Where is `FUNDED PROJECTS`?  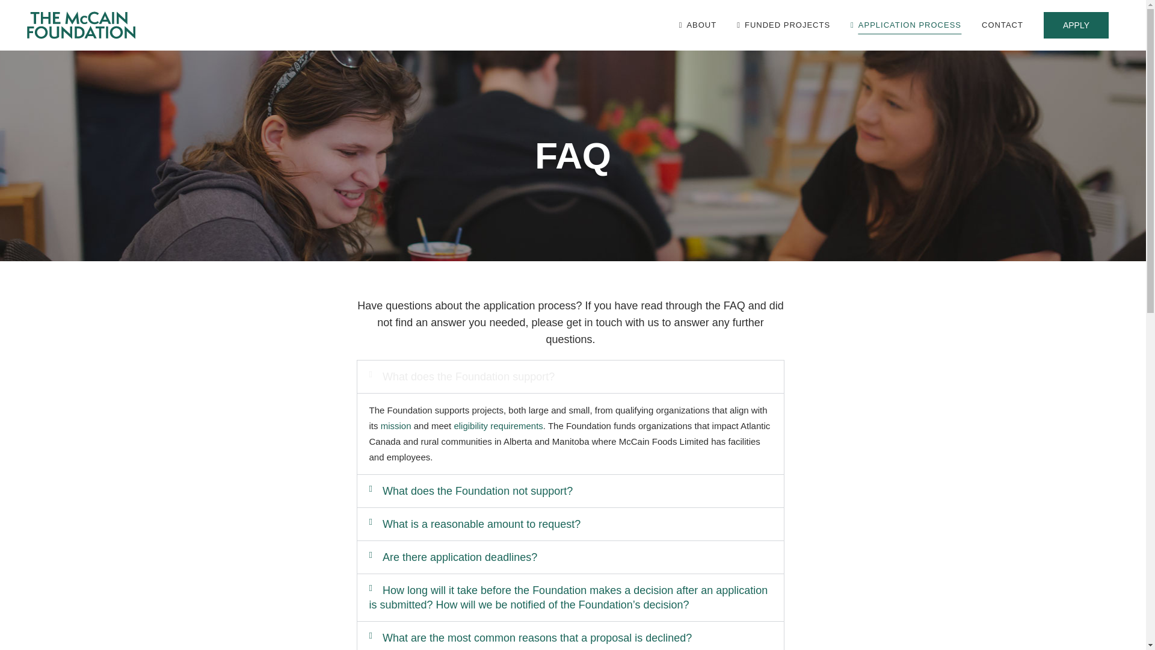
FUNDED PROJECTS is located at coordinates (783, 25).